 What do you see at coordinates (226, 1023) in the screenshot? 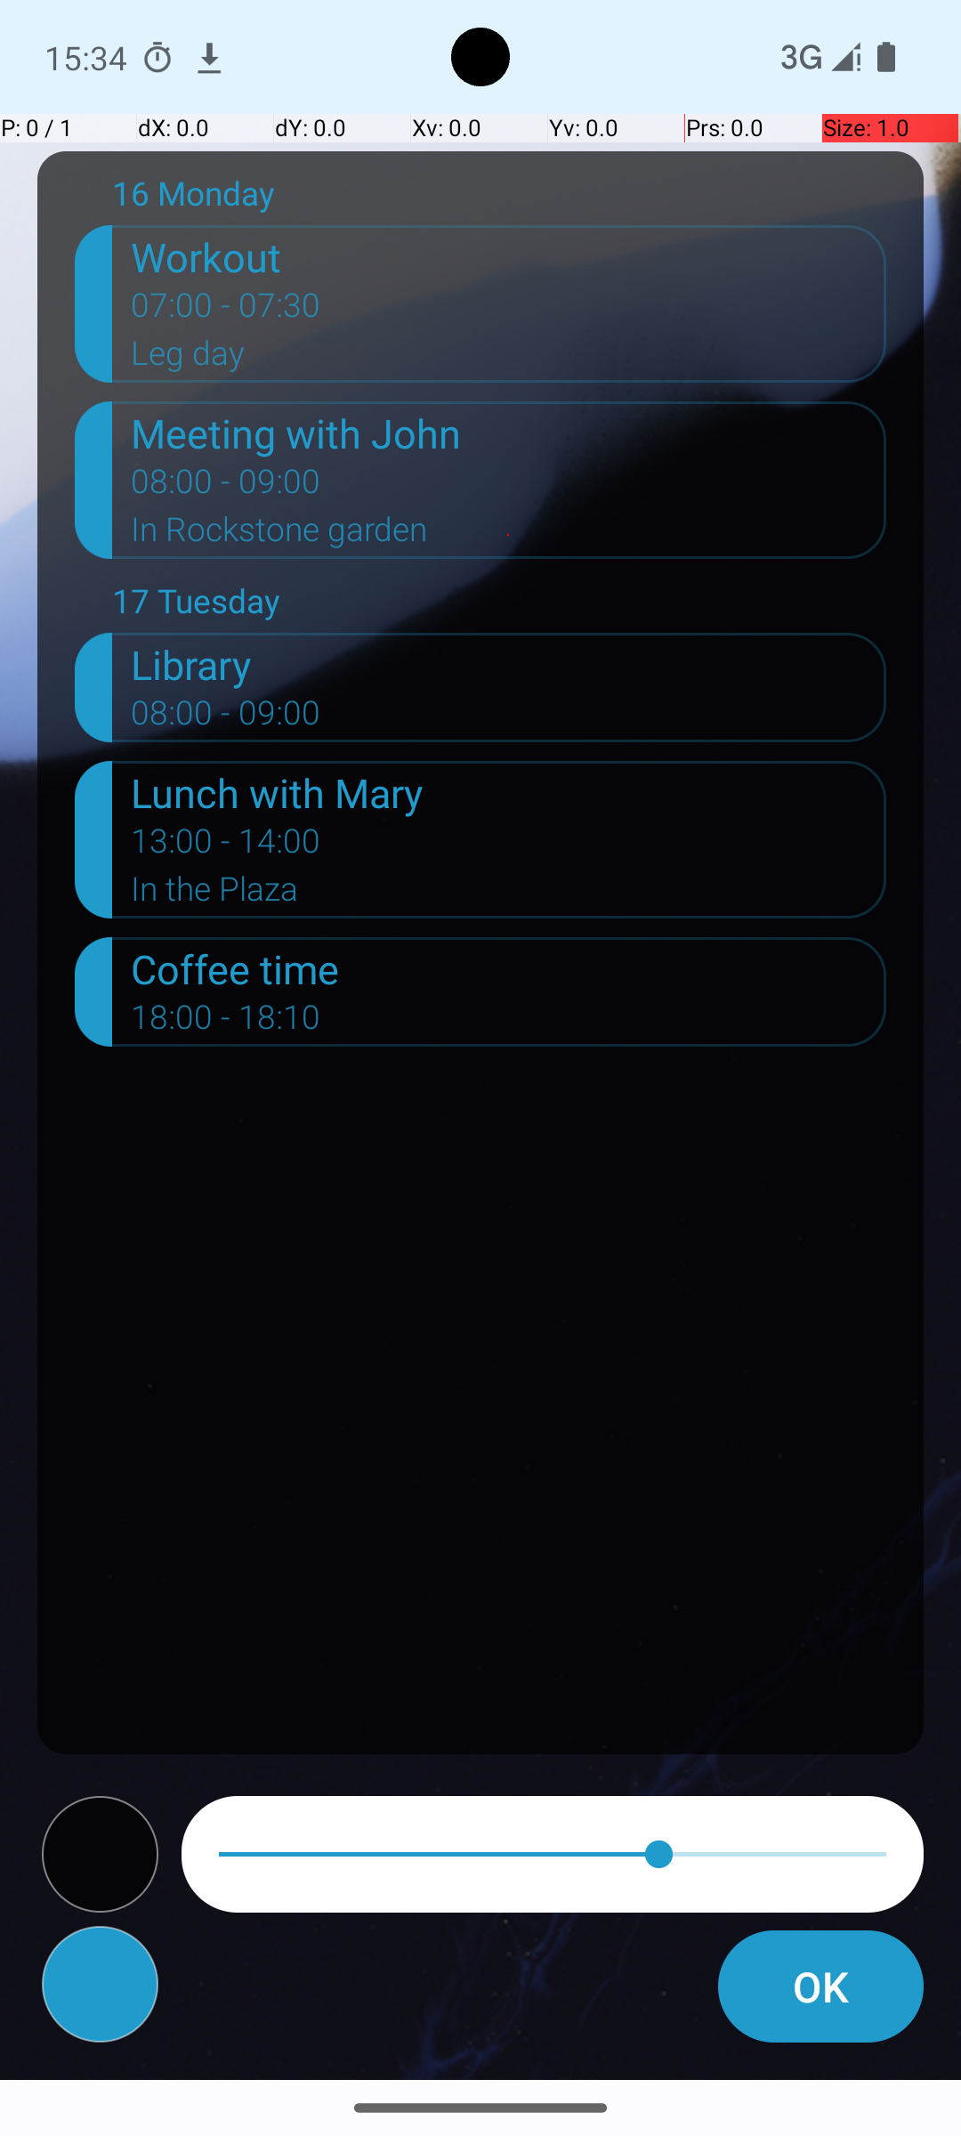
I see `18:00 - 18:10` at bounding box center [226, 1023].